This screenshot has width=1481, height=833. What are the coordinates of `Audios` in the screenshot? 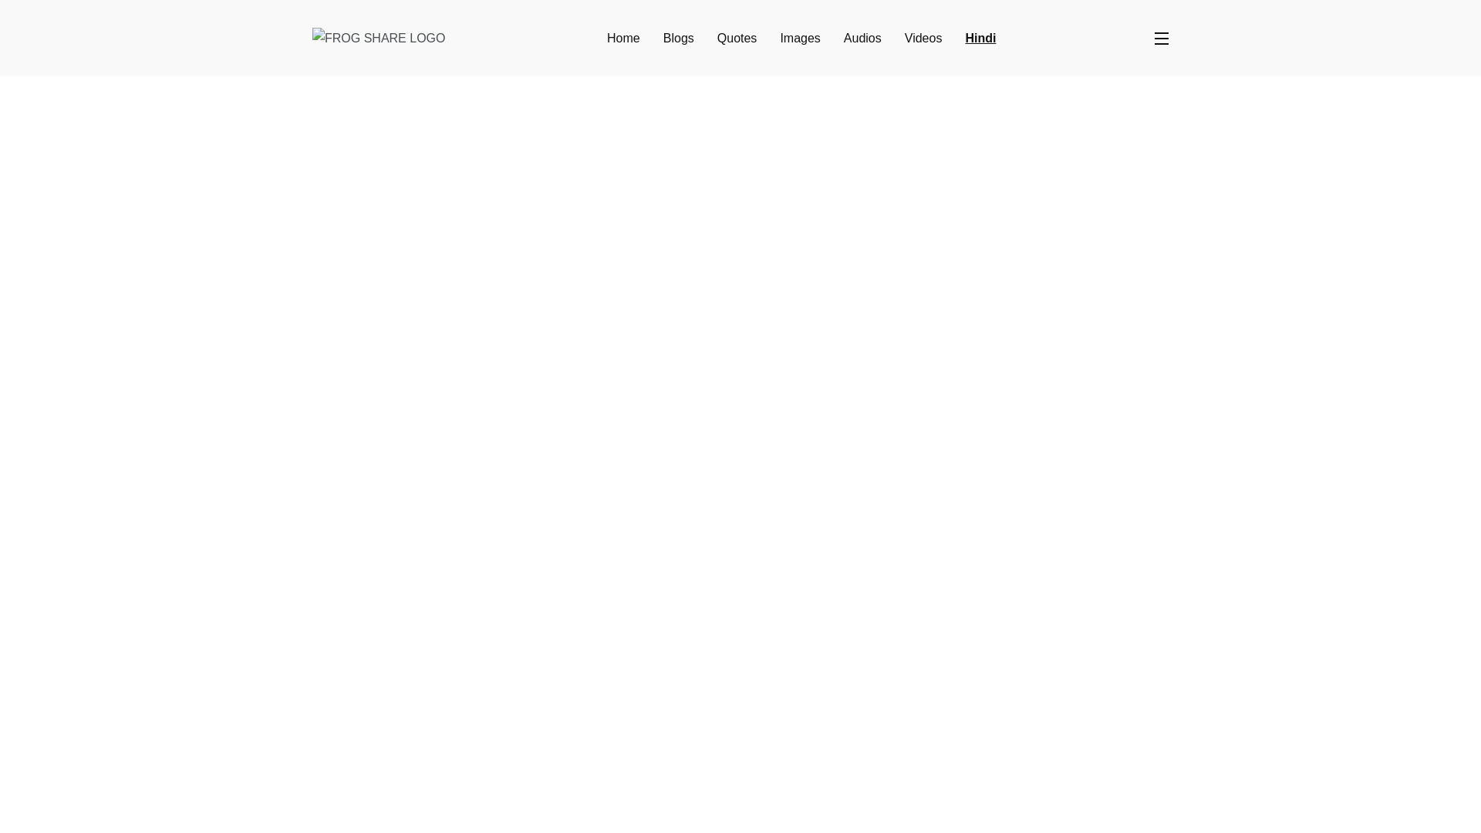 It's located at (862, 39).